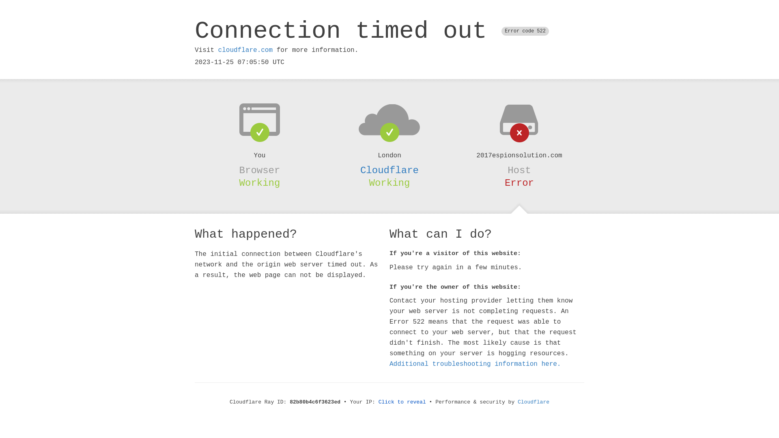  I want to click on Additional troubleshooting information here., so click(475, 364).